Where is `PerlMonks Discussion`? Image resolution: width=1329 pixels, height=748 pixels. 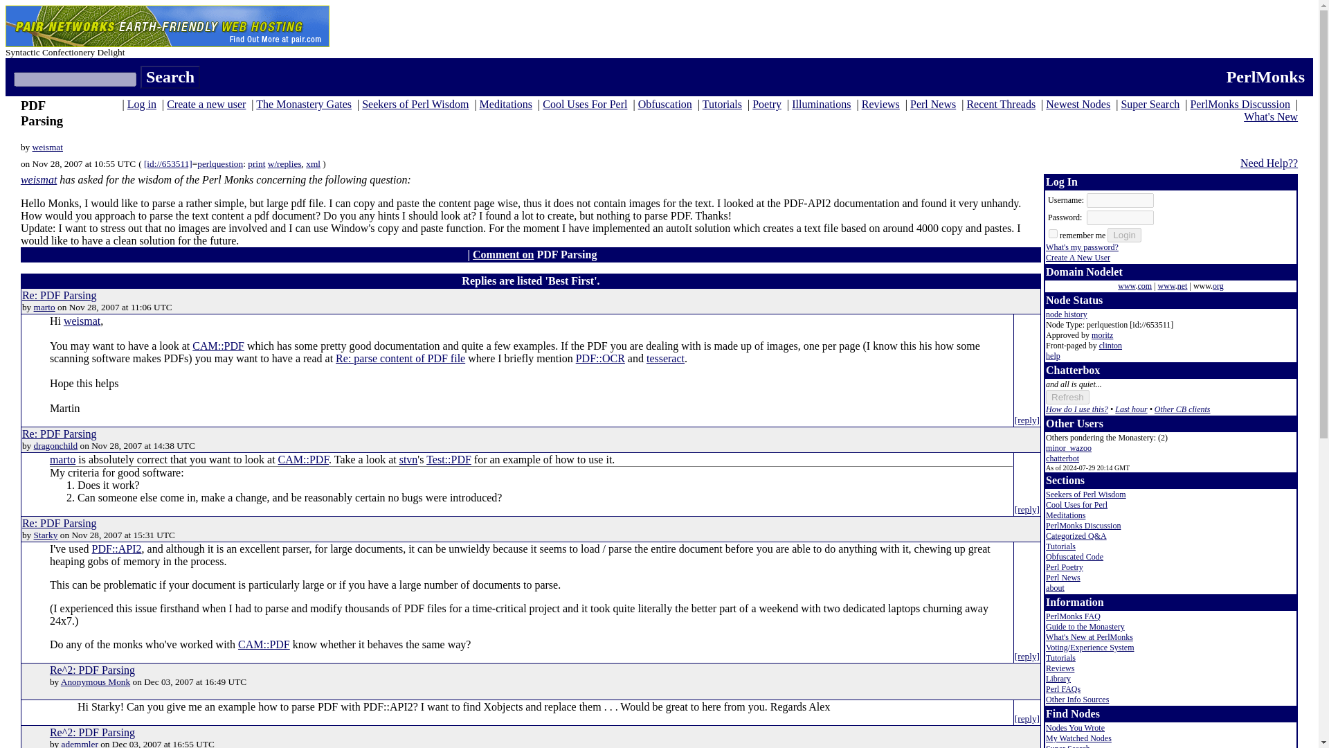
PerlMonks Discussion is located at coordinates (1239, 104).